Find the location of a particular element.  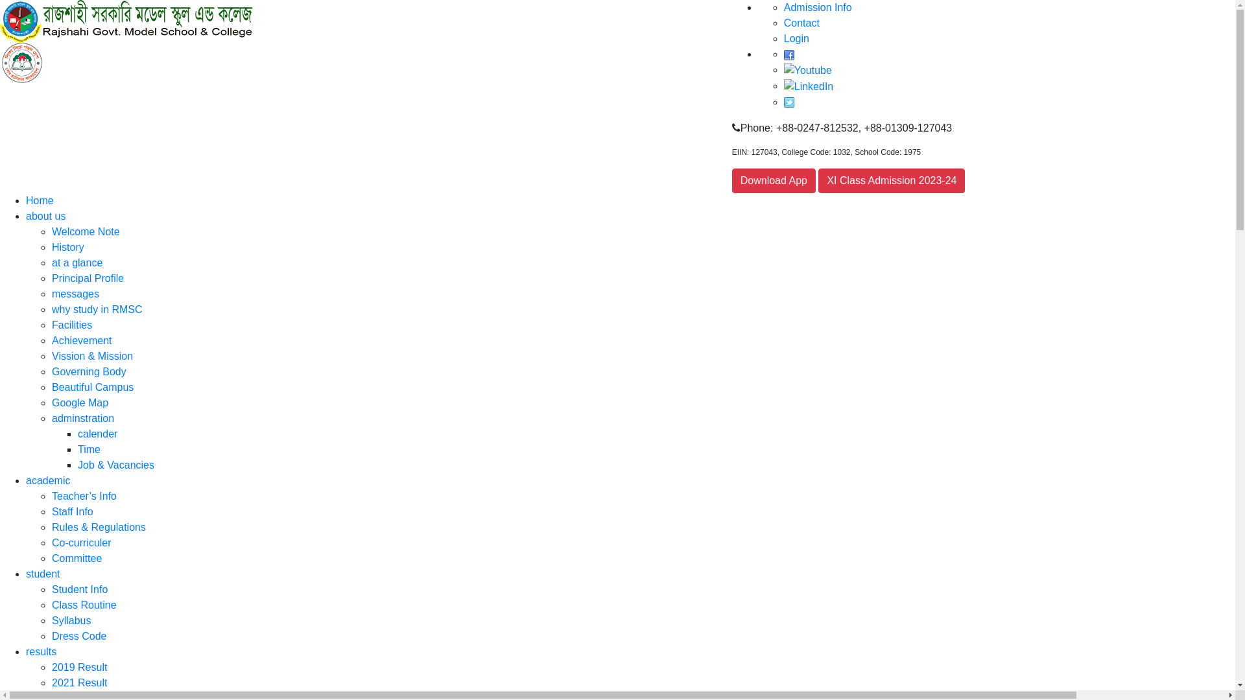

XI Class Admission 2023-24 is located at coordinates (892, 181).